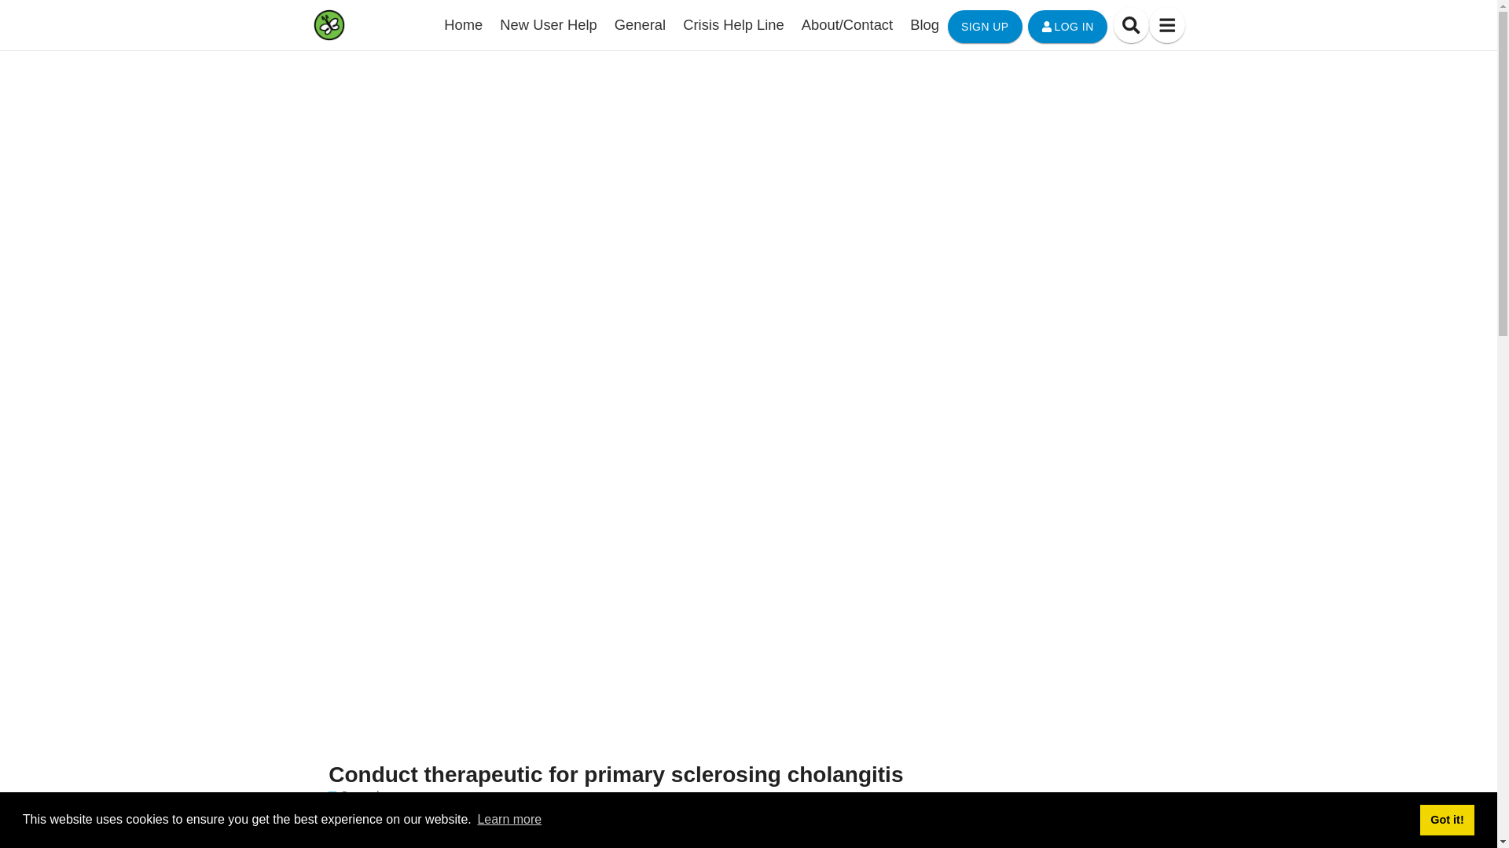 The image size is (1509, 848). I want to click on Home, so click(464, 25).